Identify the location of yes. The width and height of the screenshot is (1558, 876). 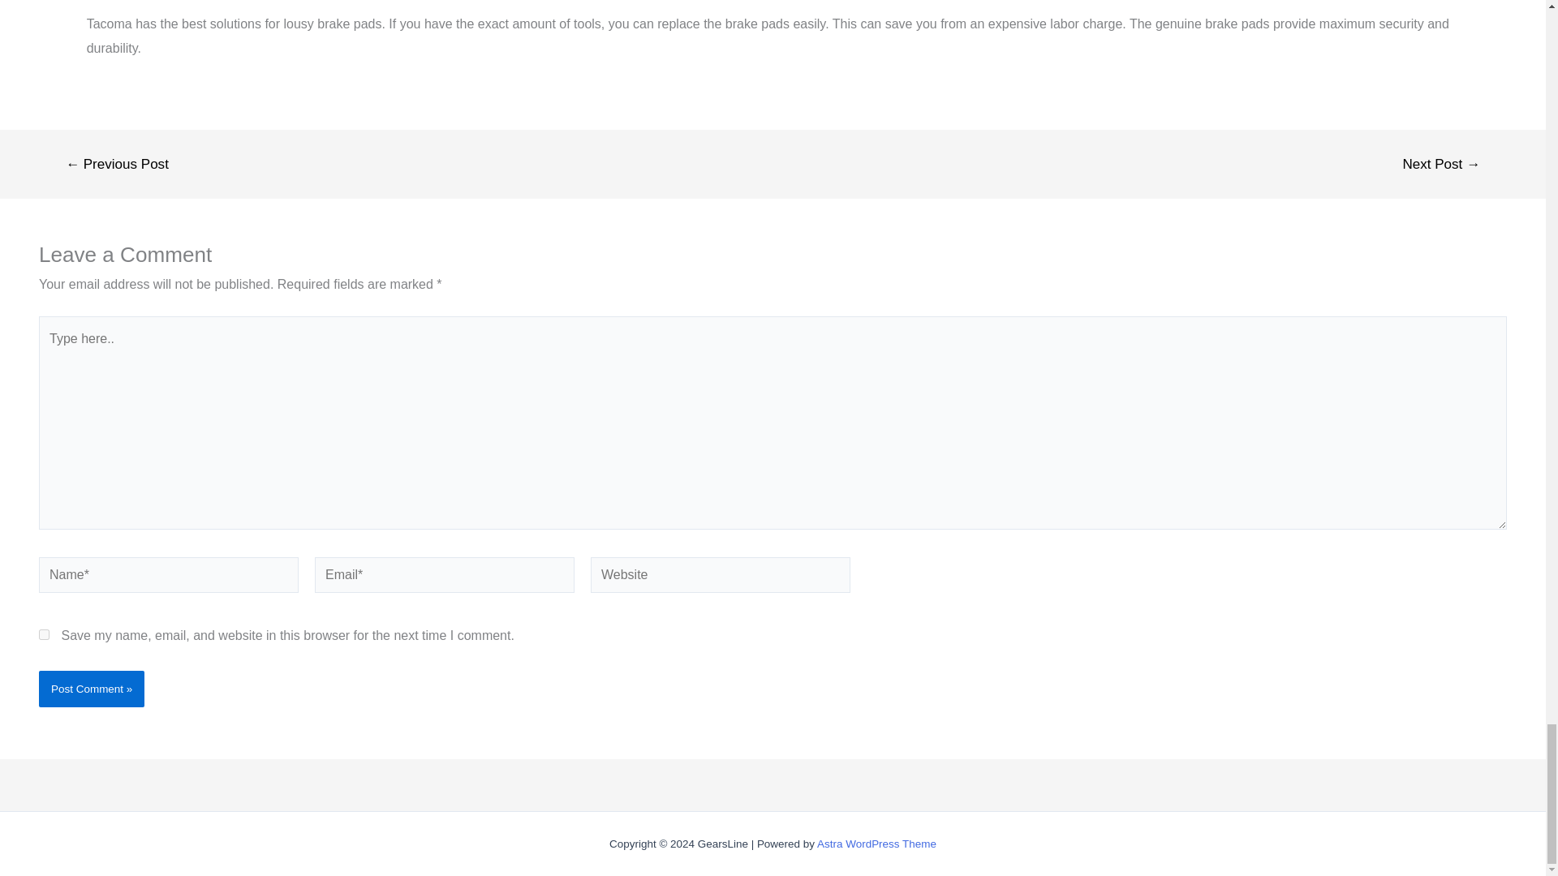
(44, 634).